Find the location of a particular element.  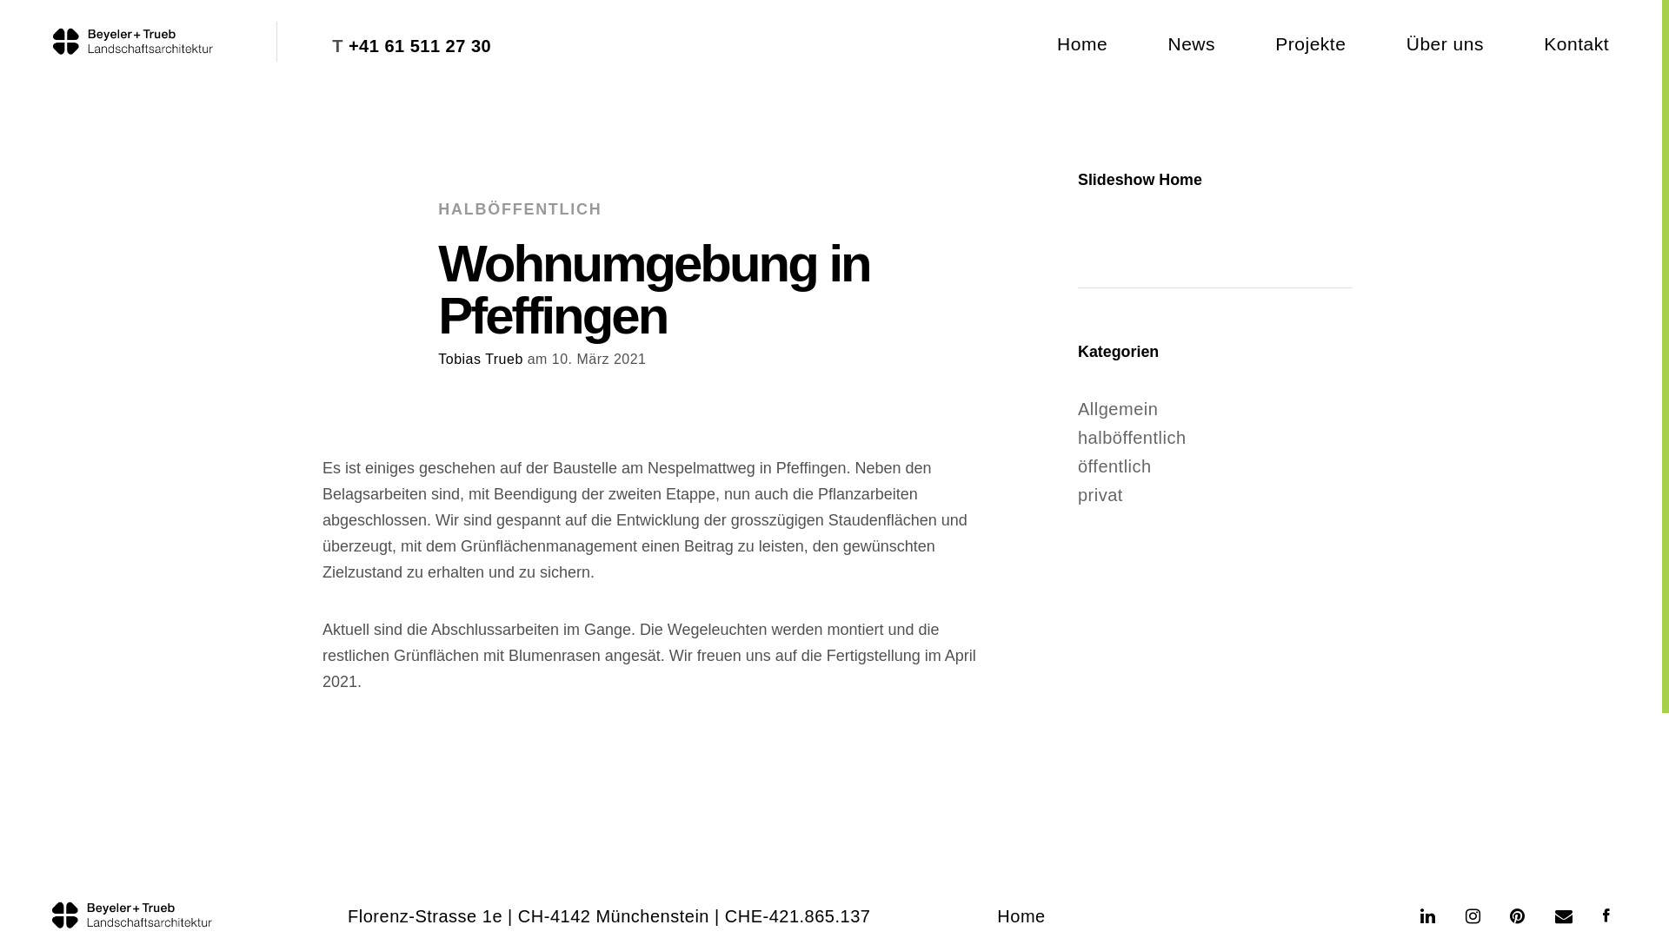

Home is located at coordinates (1082, 43).